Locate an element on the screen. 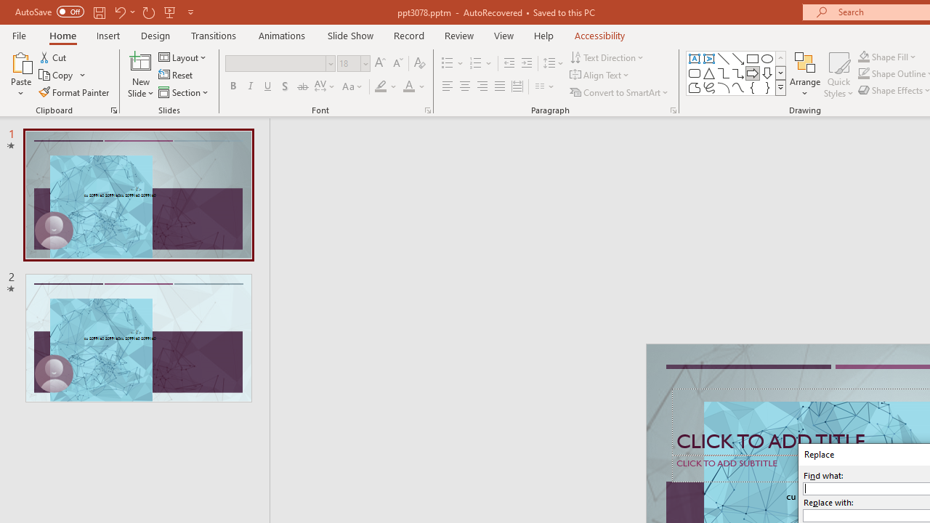 This screenshot has height=523, width=930. Bold is located at coordinates (232, 87).